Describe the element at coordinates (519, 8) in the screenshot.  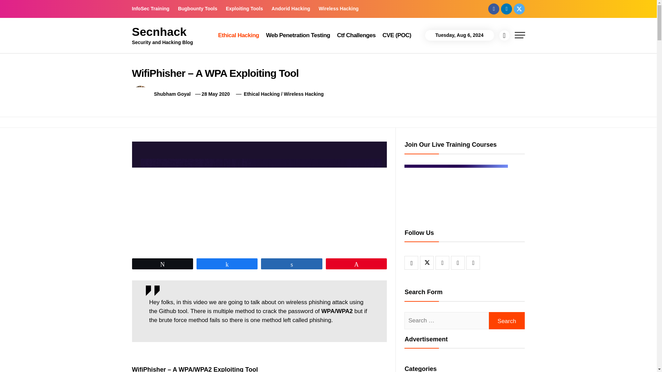
I see `Twitter` at that location.